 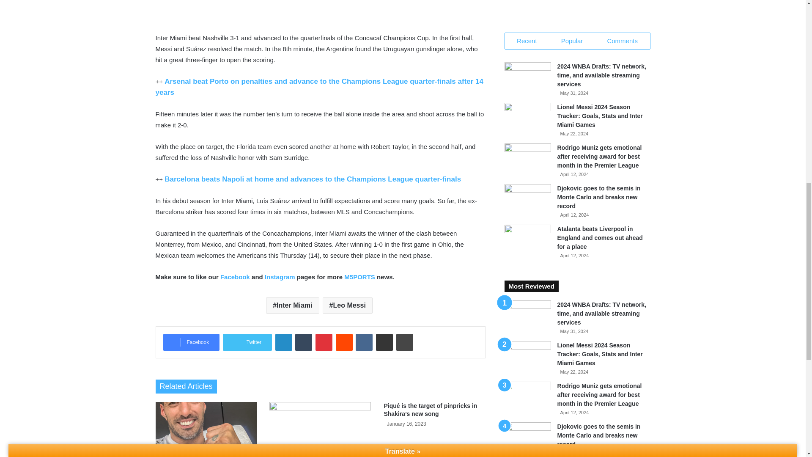 I want to click on Tumblr, so click(x=304, y=342).